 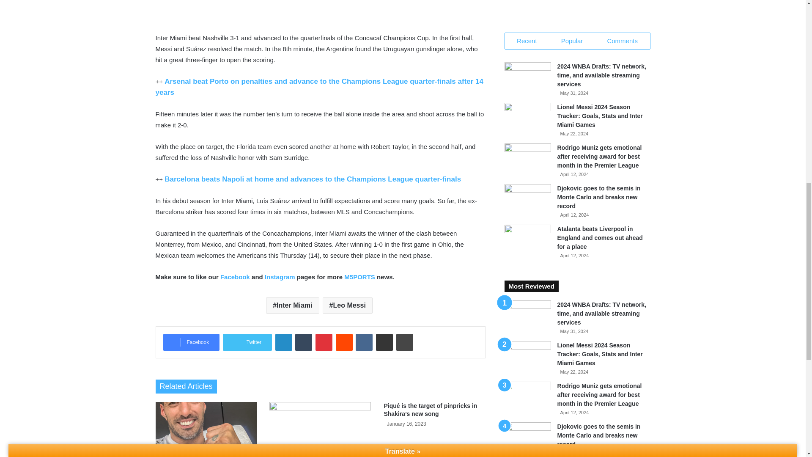 I want to click on Tumblr, so click(x=304, y=342).